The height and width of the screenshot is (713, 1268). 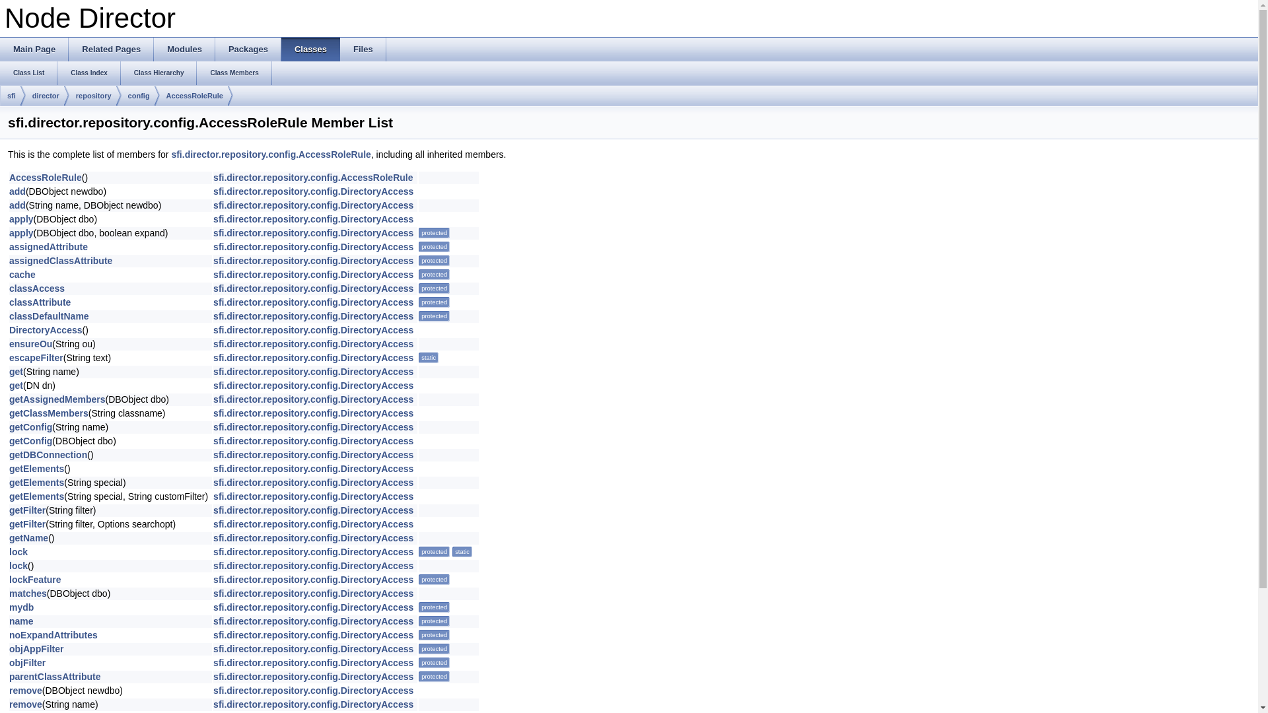 What do you see at coordinates (26, 691) in the screenshot?
I see `remove` at bounding box center [26, 691].